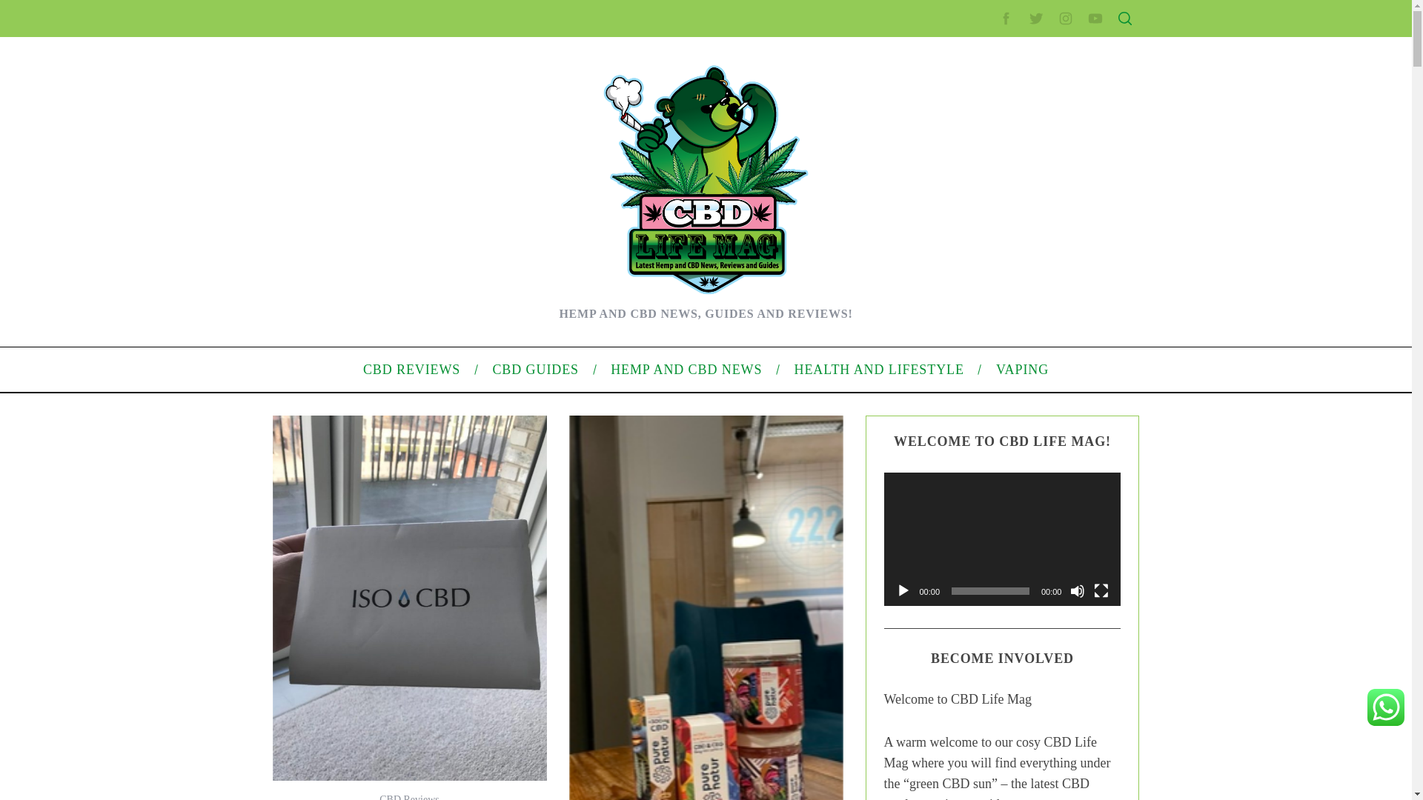  Describe the element at coordinates (459, 267) in the screenshot. I see `Joy On Demand: The Art Of Discovering The Happiness Within` at that location.